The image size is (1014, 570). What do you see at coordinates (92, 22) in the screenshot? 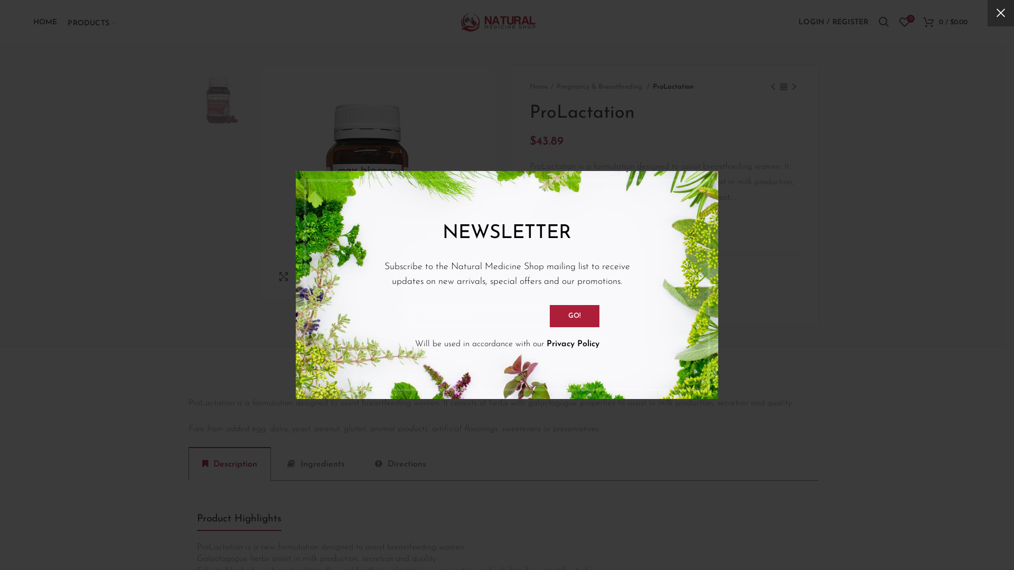
I see `PRODUCTS` at bounding box center [92, 22].